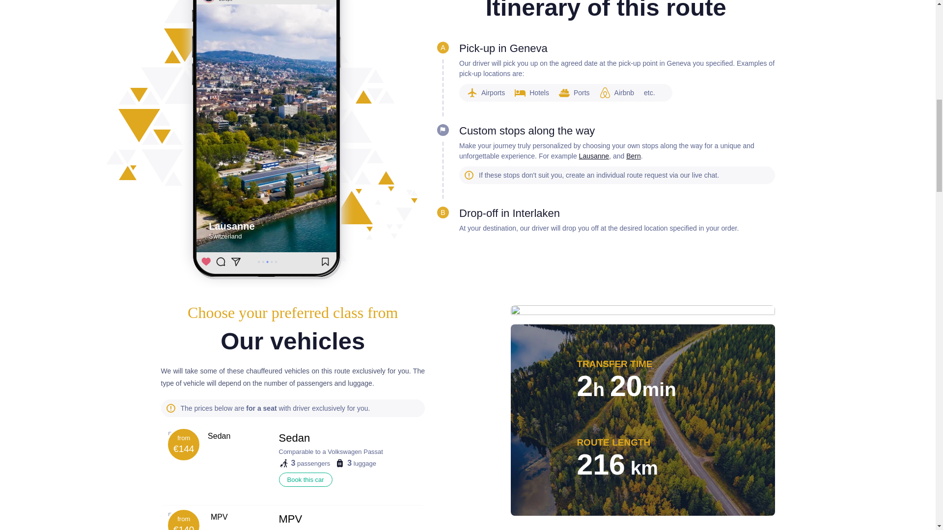 The image size is (943, 530). I want to click on Book this car, so click(305, 480).